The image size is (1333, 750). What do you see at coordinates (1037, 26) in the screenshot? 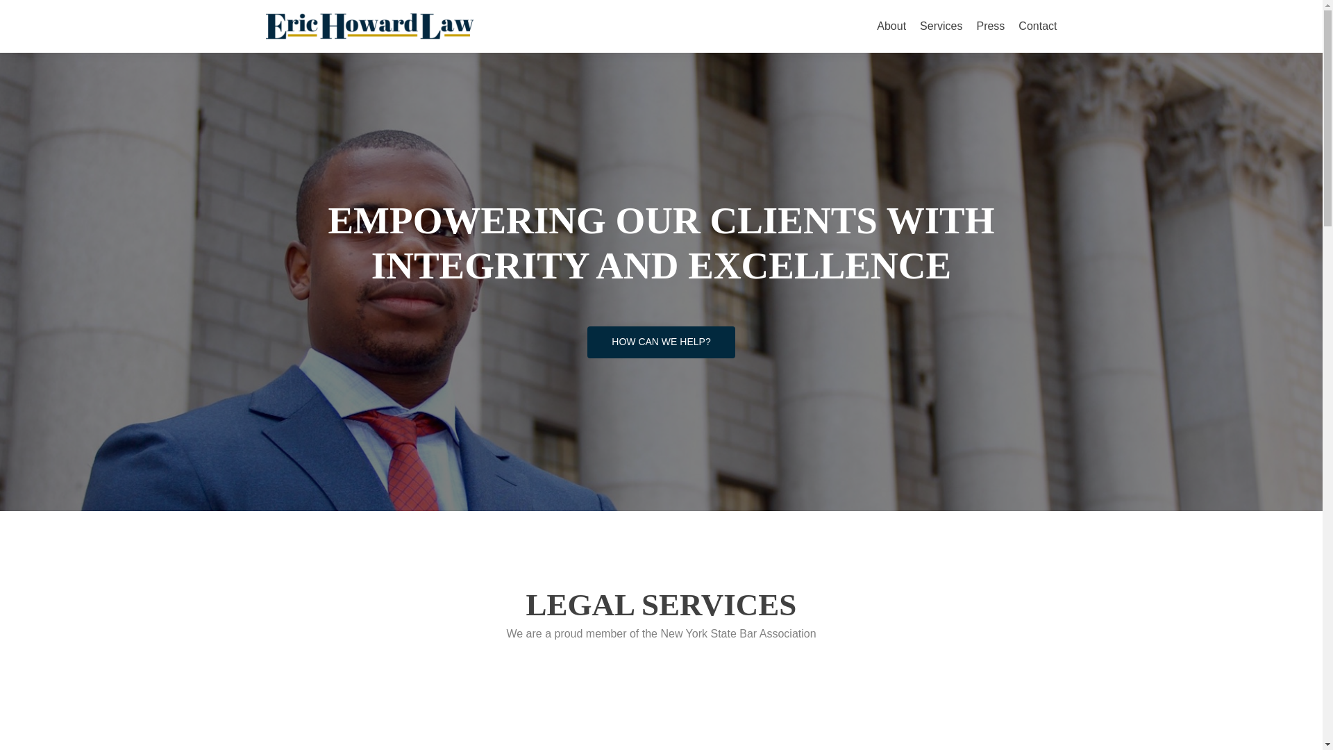
I see `Contact` at bounding box center [1037, 26].